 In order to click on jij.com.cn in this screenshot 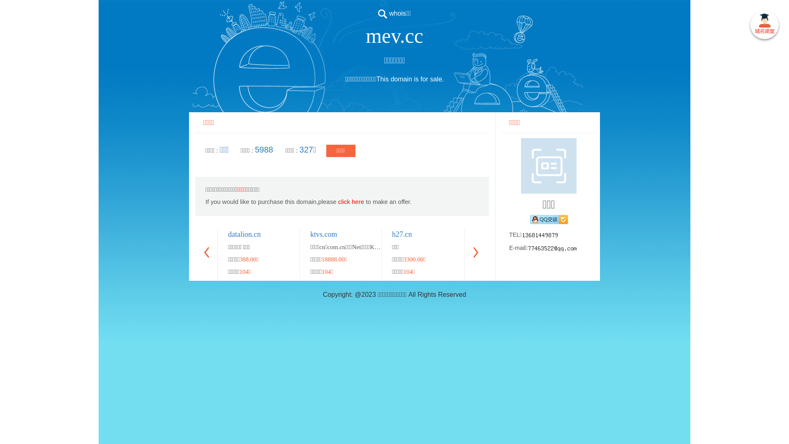, I will do `click(570, 234)`.